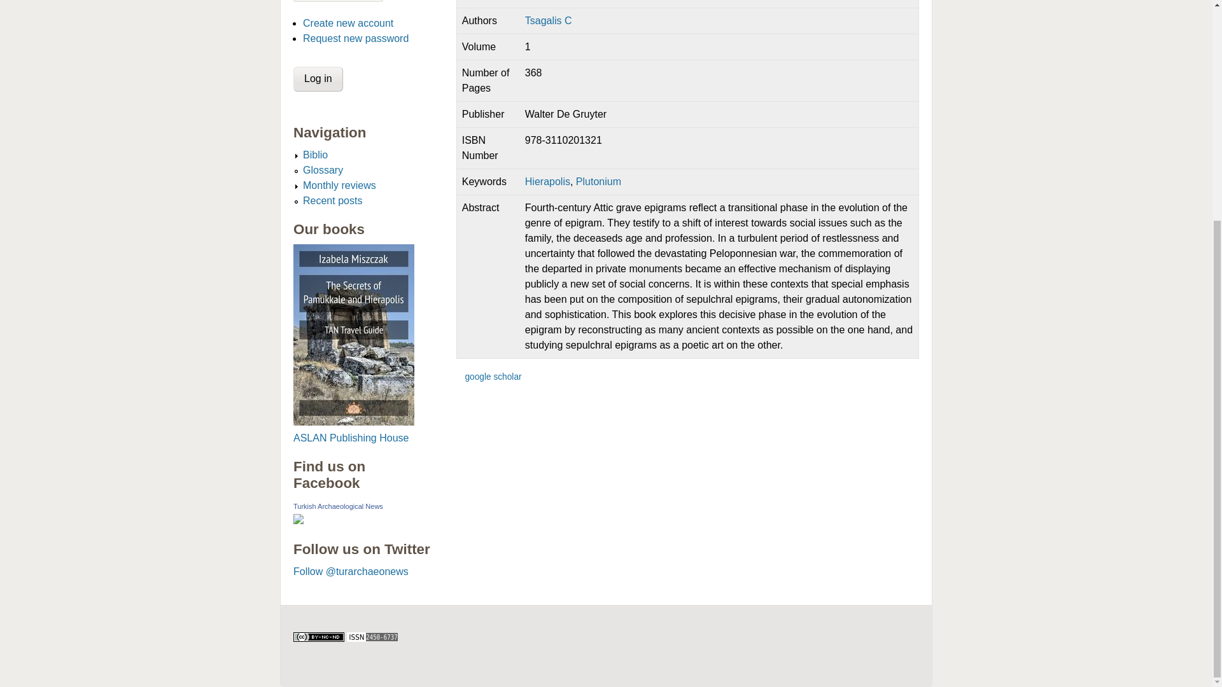 The width and height of the screenshot is (1222, 687). Describe the element at coordinates (355, 38) in the screenshot. I see `Request new password via e-mail.` at that location.